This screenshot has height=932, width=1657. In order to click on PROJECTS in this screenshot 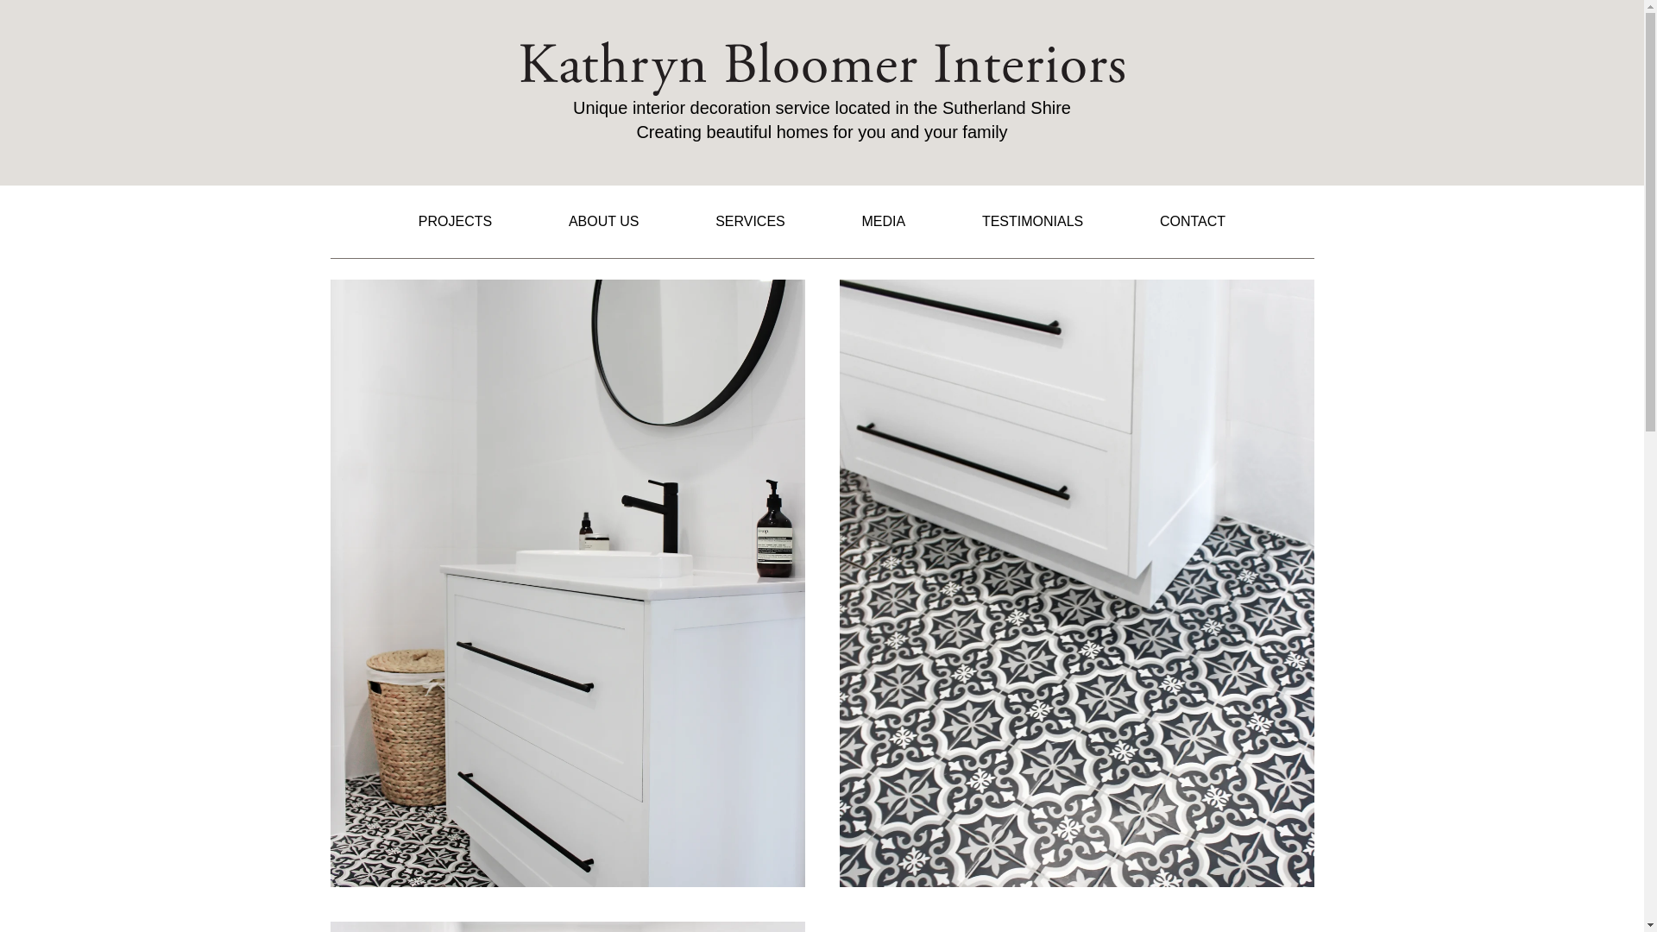, I will do `click(456, 222)`.